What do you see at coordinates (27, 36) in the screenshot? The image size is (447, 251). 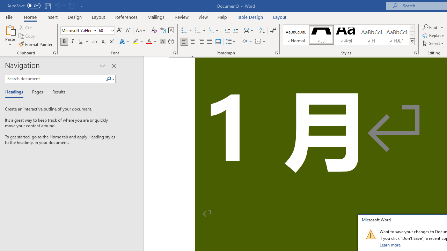 I see `Copy` at bounding box center [27, 36].